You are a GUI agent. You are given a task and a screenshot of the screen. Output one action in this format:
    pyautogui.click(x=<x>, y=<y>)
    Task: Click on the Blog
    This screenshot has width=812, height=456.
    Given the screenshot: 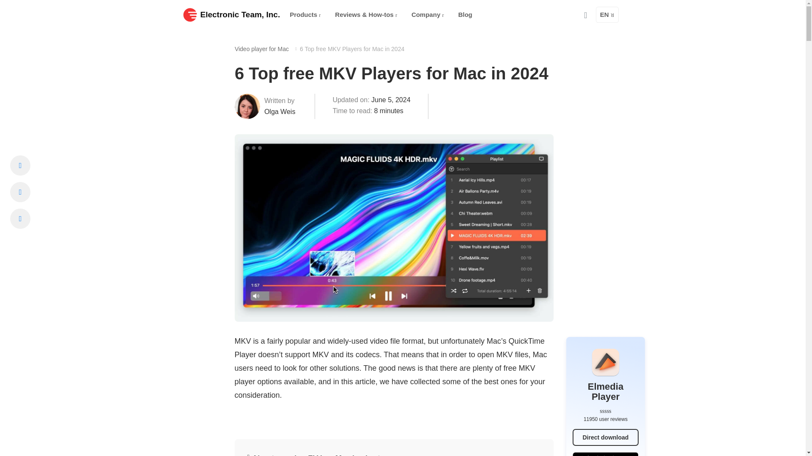 What is the action you would take?
    pyautogui.click(x=465, y=15)
    